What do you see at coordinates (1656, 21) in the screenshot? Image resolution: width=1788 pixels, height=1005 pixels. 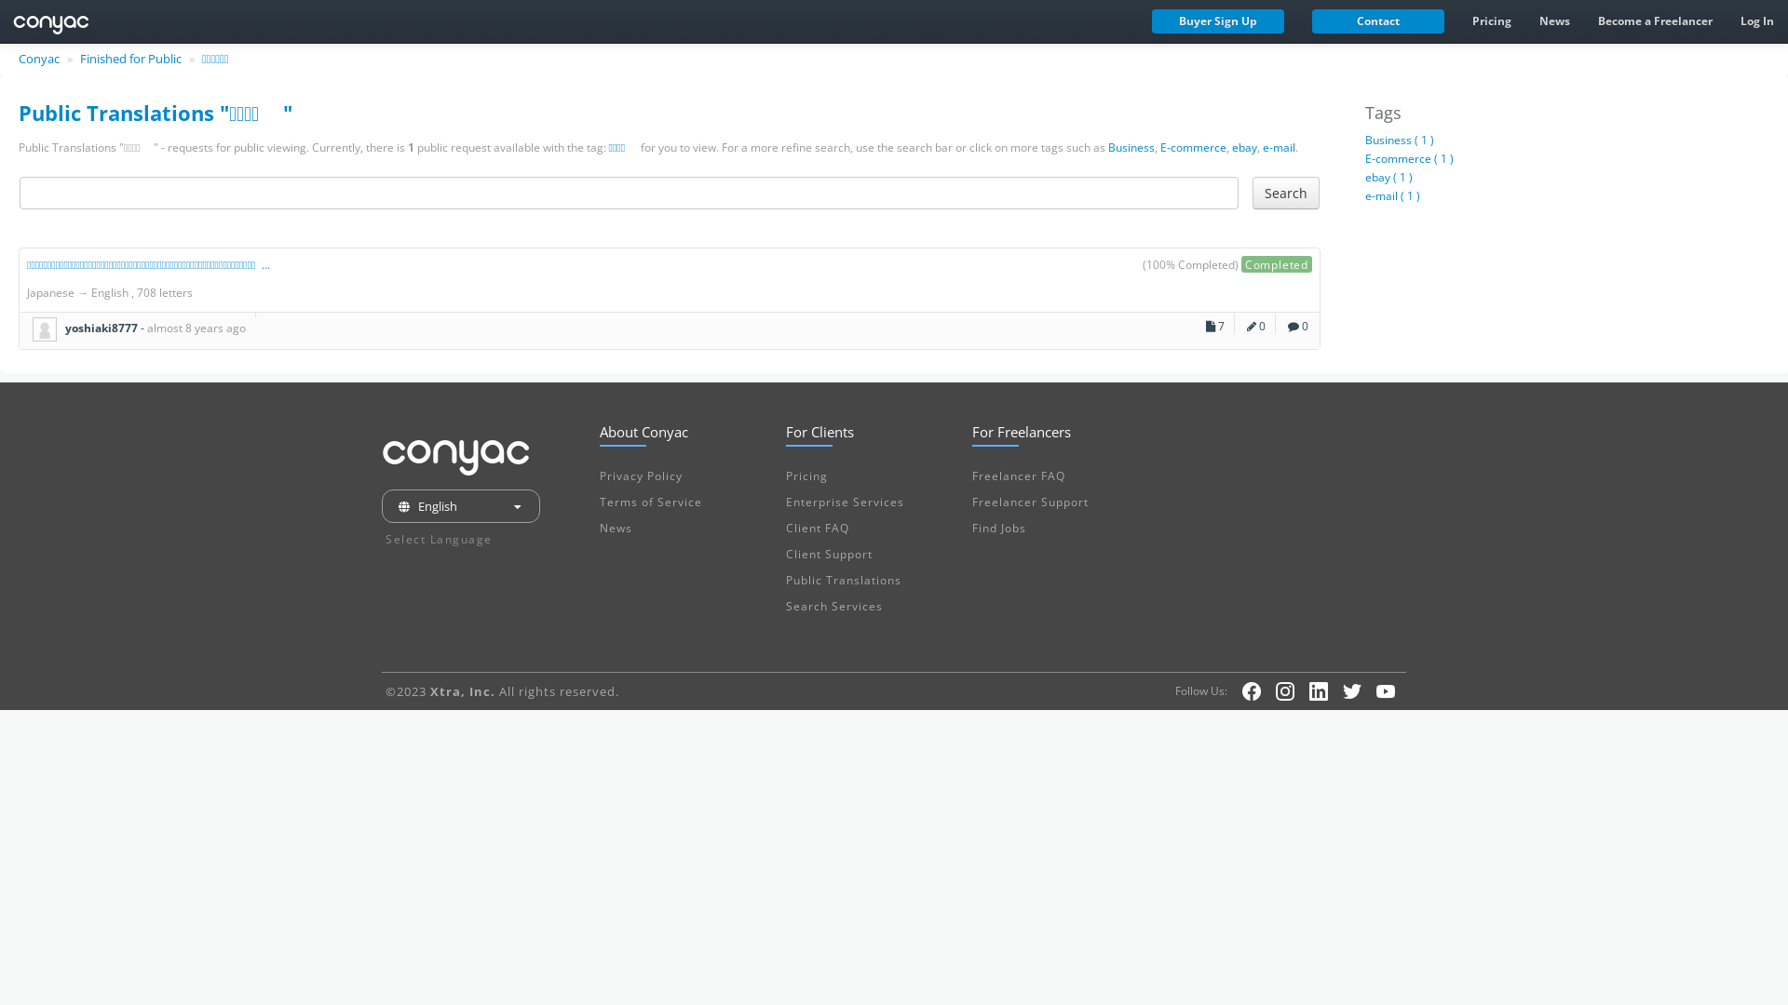 I see `Become a Freelancer` at bounding box center [1656, 21].